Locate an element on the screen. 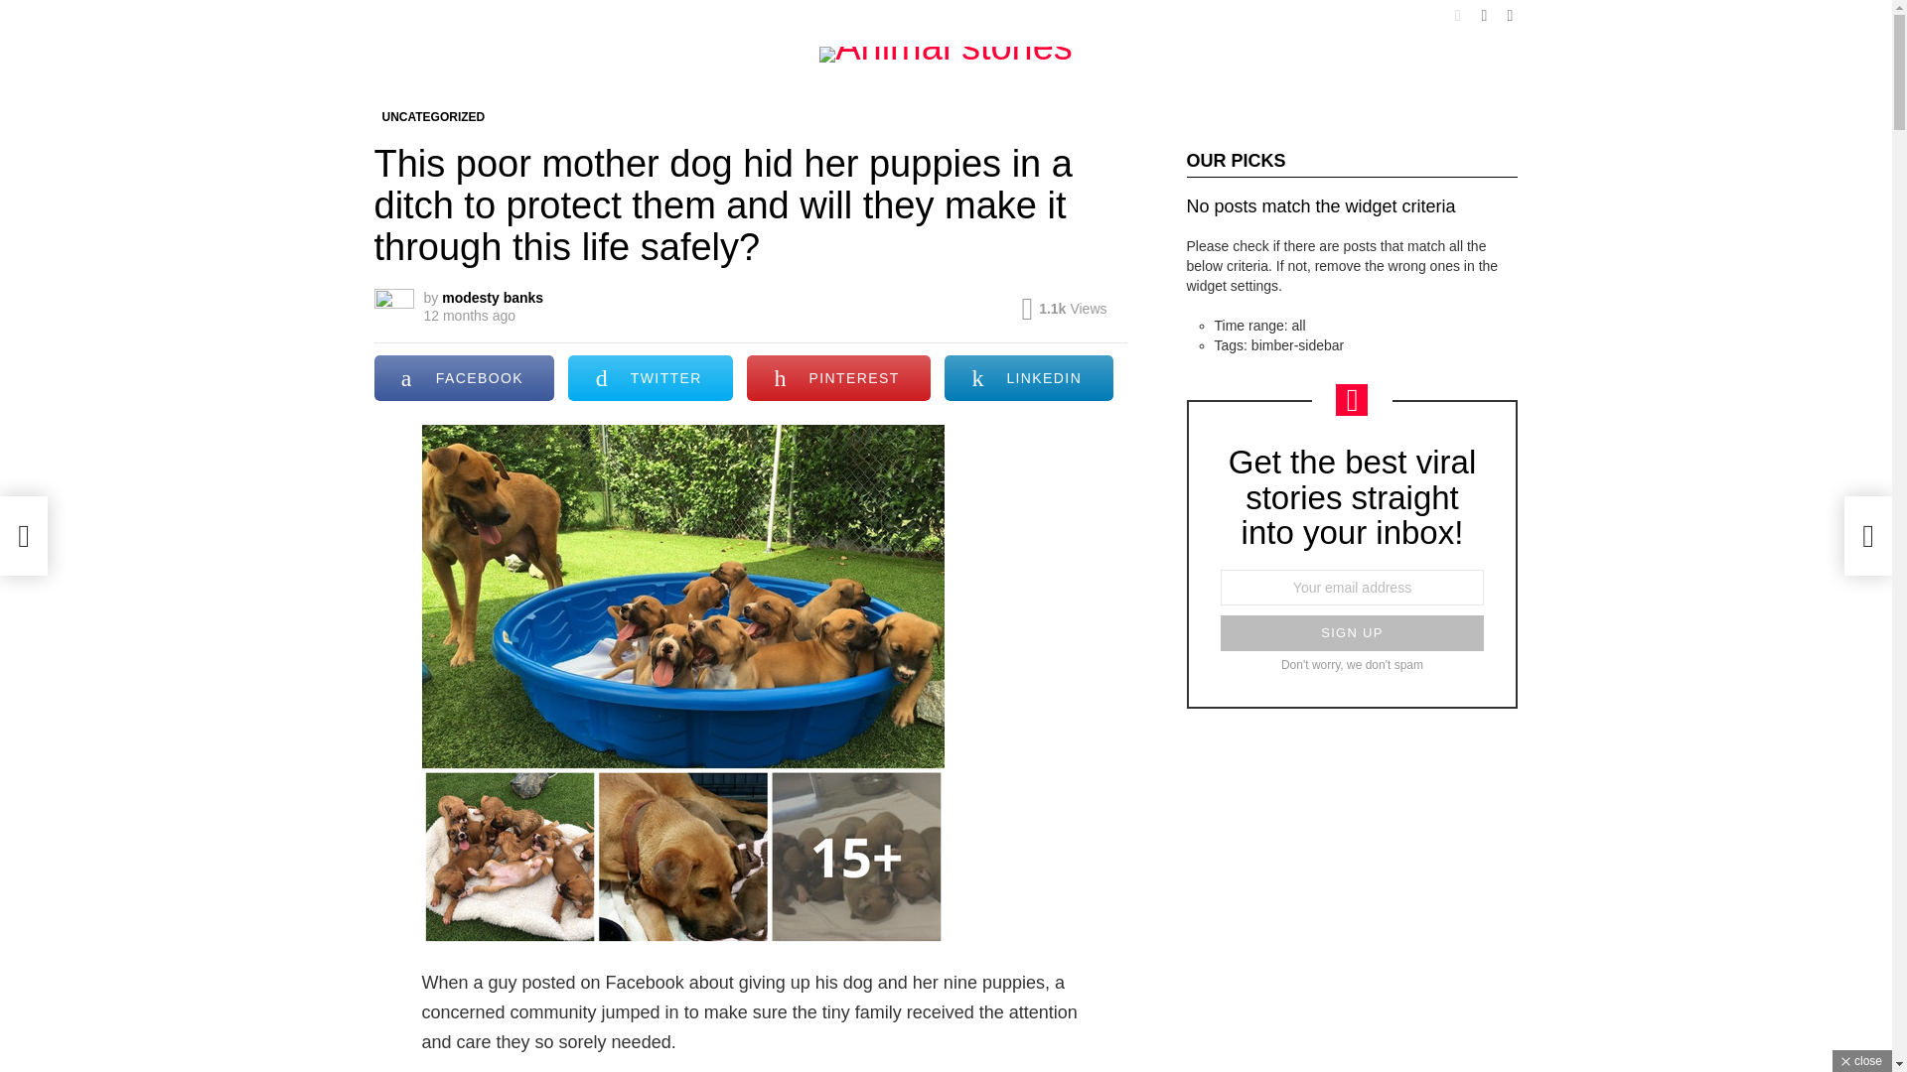 The height and width of the screenshot is (1072, 1907). Sign up is located at coordinates (1351, 632).